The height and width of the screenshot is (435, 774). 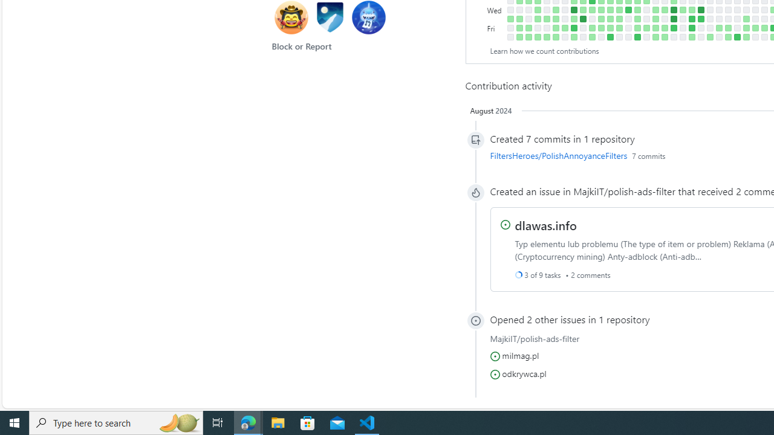 I want to click on 13 contributions on December 28th., so click(x=674, y=18).